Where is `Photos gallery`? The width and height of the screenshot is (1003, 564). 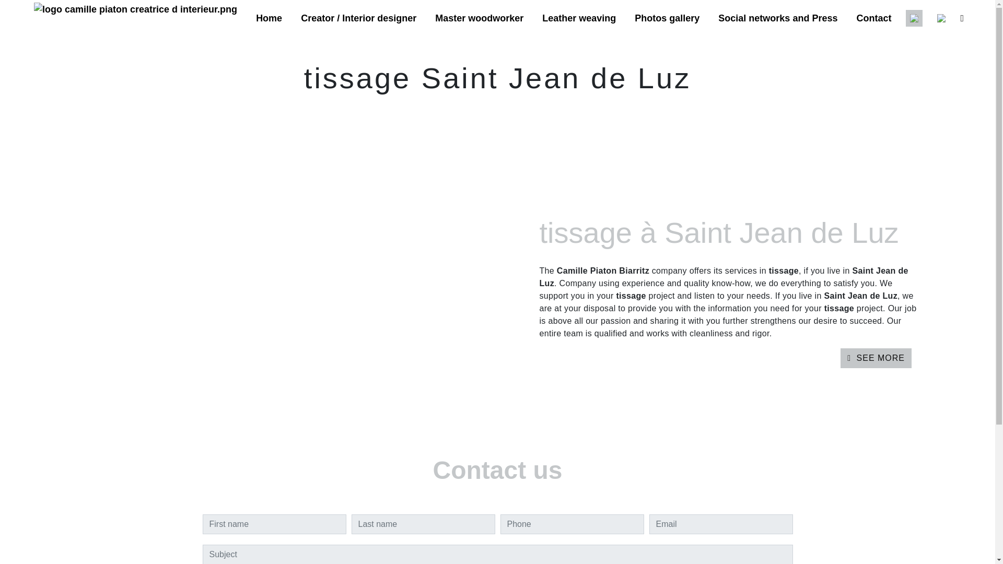 Photos gallery is located at coordinates (667, 19).